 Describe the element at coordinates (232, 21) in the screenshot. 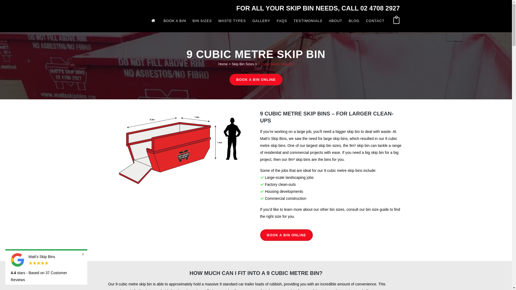

I see `WASTE TYPES` at that location.